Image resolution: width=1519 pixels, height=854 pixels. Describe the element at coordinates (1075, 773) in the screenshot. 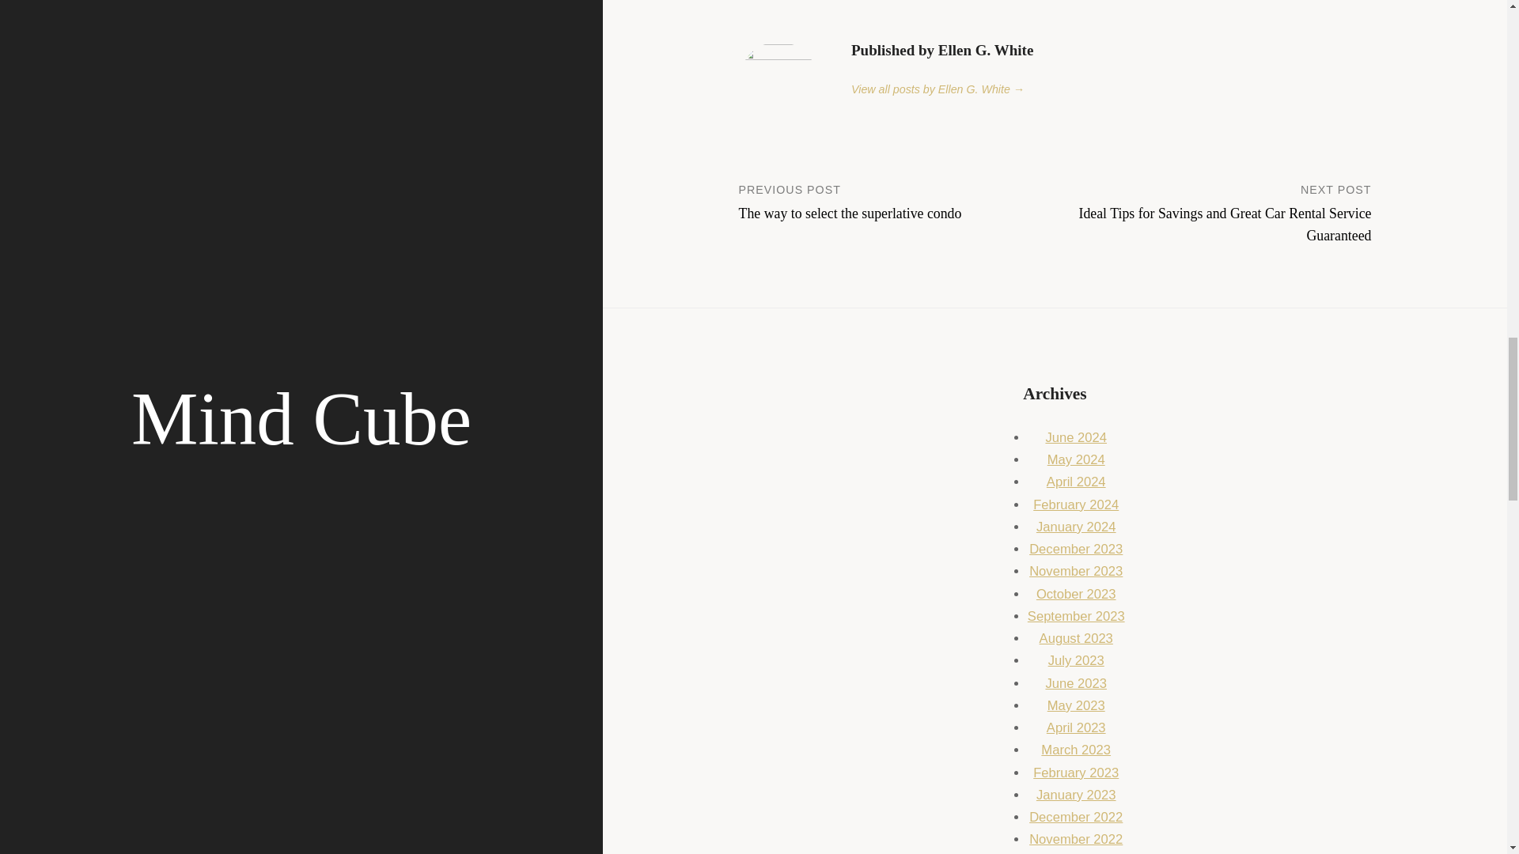

I see `February 2023` at that location.